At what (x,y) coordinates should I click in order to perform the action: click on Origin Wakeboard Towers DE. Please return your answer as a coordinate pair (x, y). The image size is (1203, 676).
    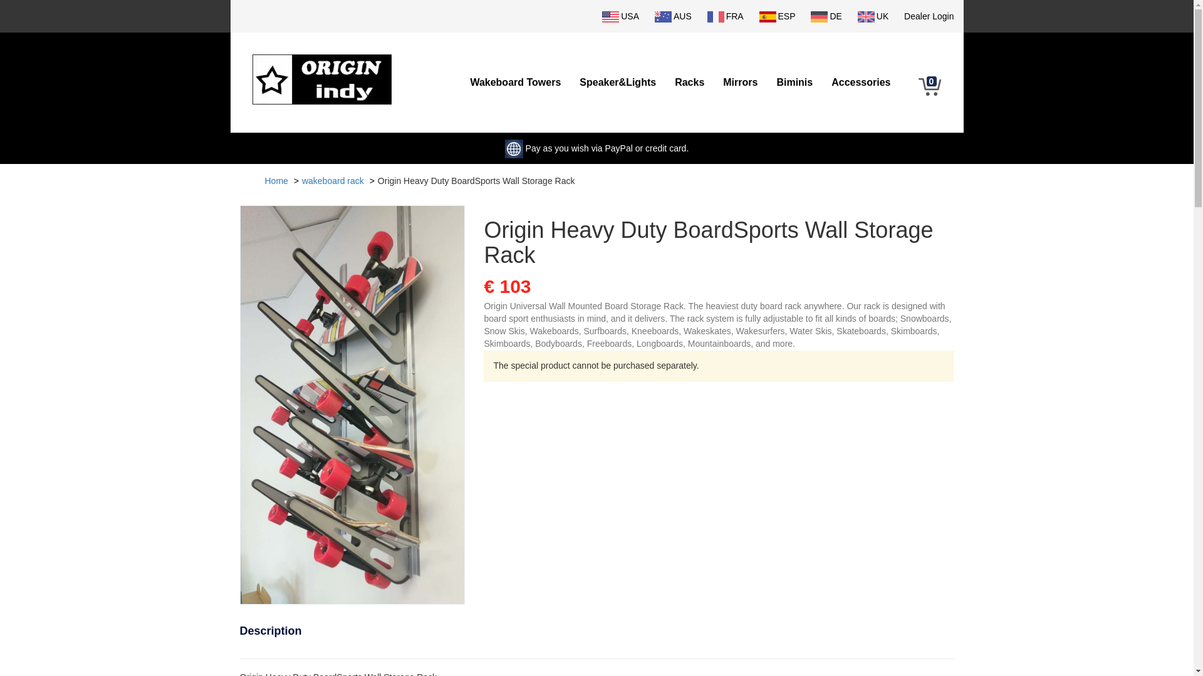
    Looking at the image, I should click on (828, 16).